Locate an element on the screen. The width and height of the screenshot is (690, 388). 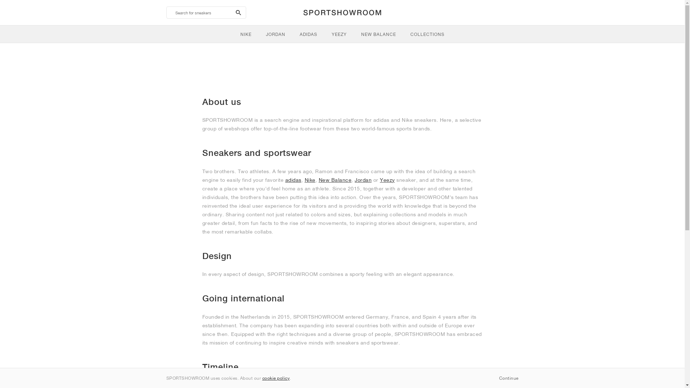
search-btn is located at coordinates (239, 13).